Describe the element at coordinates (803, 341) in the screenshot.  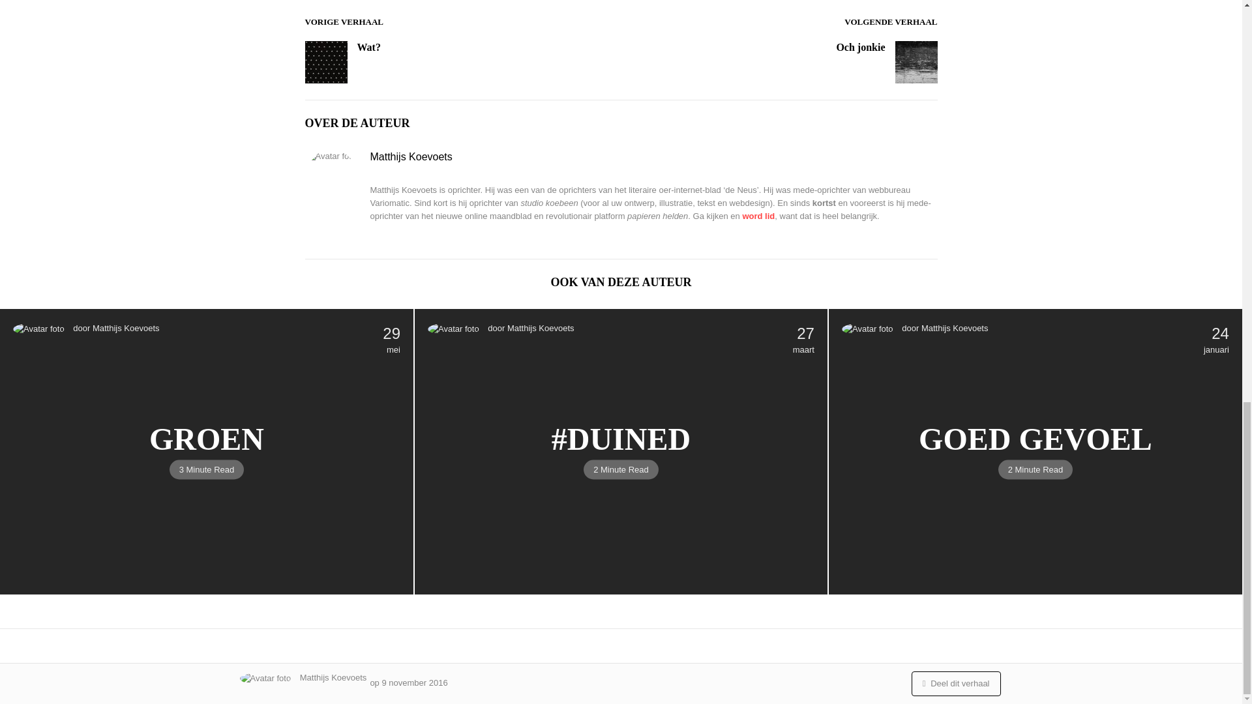
I see `maart 27, 2024` at that location.